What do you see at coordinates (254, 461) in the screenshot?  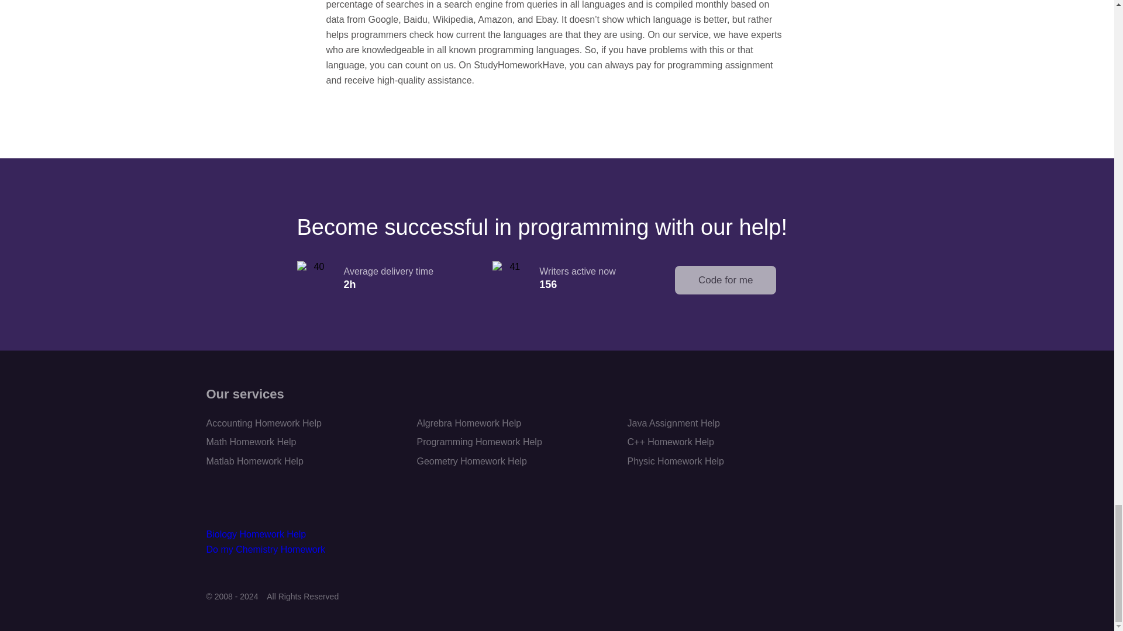 I see `Matlab Homework Help` at bounding box center [254, 461].